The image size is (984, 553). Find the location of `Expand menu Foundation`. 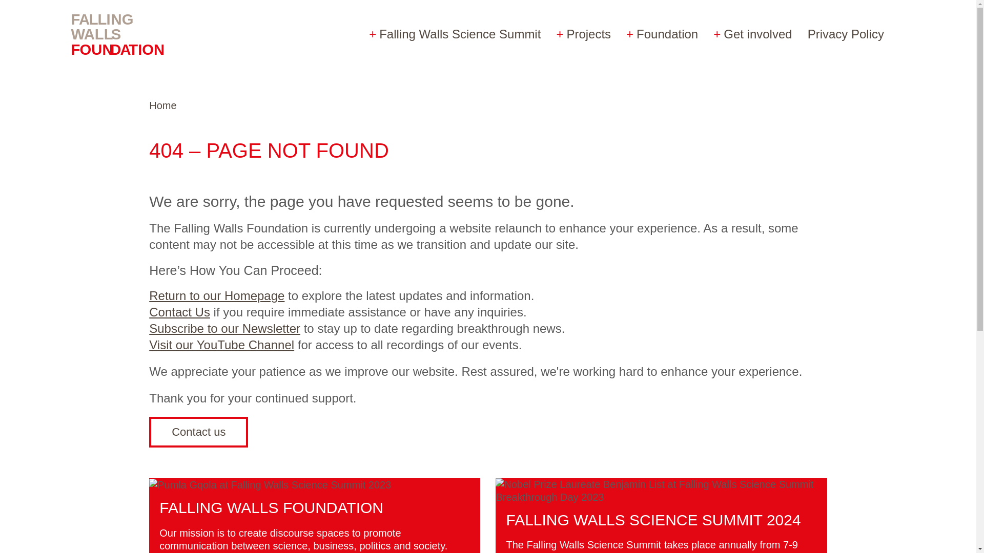

Expand menu Foundation is located at coordinates (662, 34).